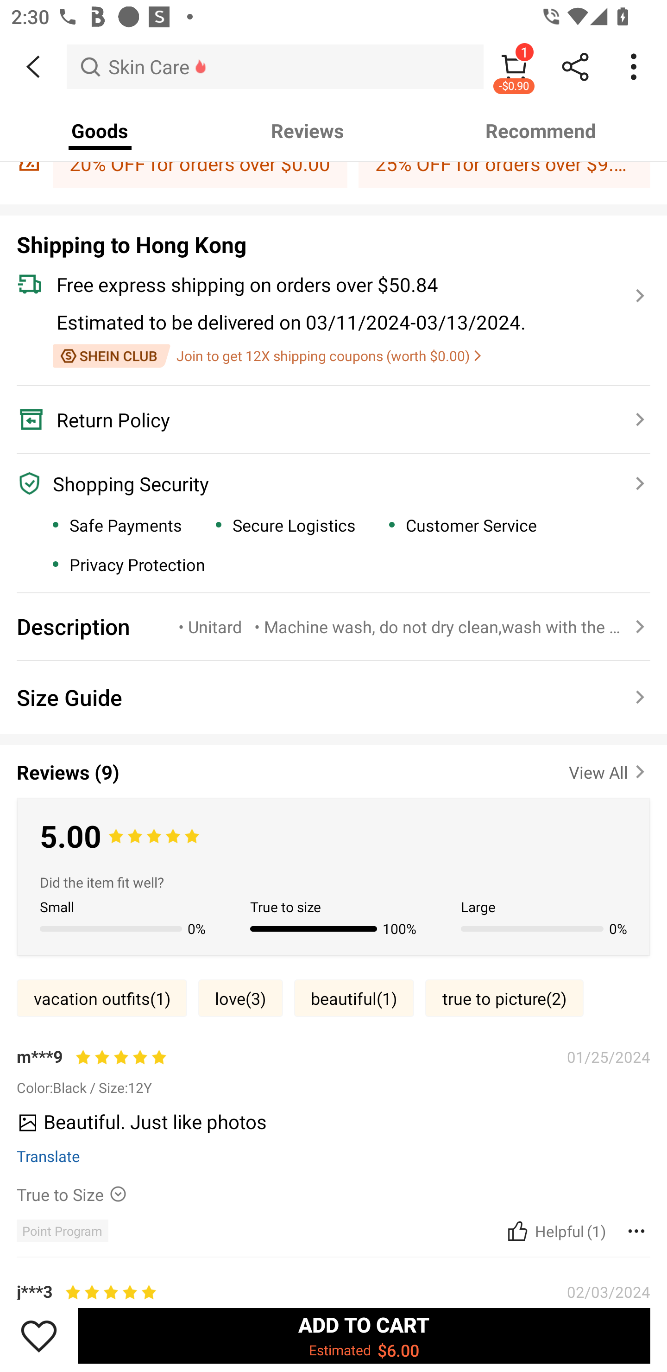 The height and width of the screenshot is (1372, 667). I want to click on   Beautiful. Just like photos, so click(328, 1127).